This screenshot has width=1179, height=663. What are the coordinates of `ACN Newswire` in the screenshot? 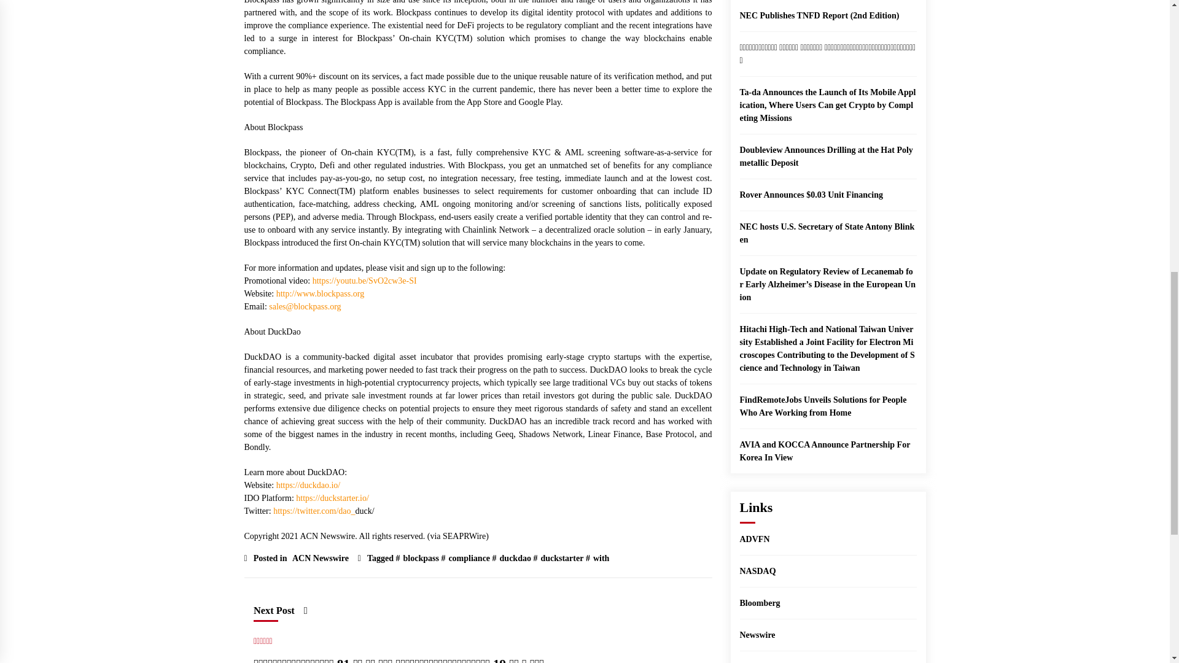 It's located at (319, 558).